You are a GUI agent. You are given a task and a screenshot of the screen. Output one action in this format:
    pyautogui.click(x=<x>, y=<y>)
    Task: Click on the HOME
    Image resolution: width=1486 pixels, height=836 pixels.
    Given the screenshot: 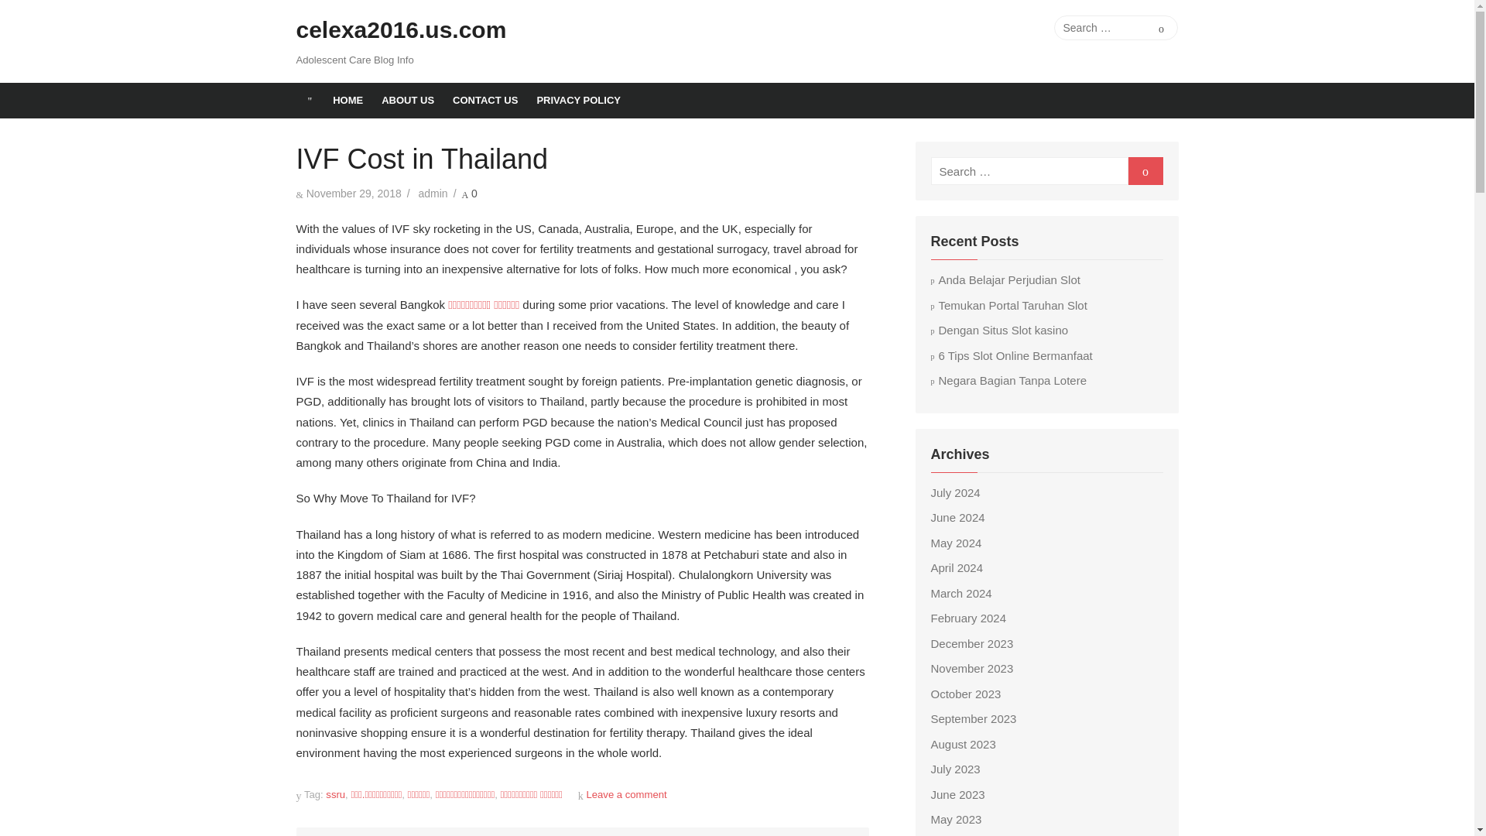 What is the action you would take?
    pyautogui.click(x=348, y=101)
    